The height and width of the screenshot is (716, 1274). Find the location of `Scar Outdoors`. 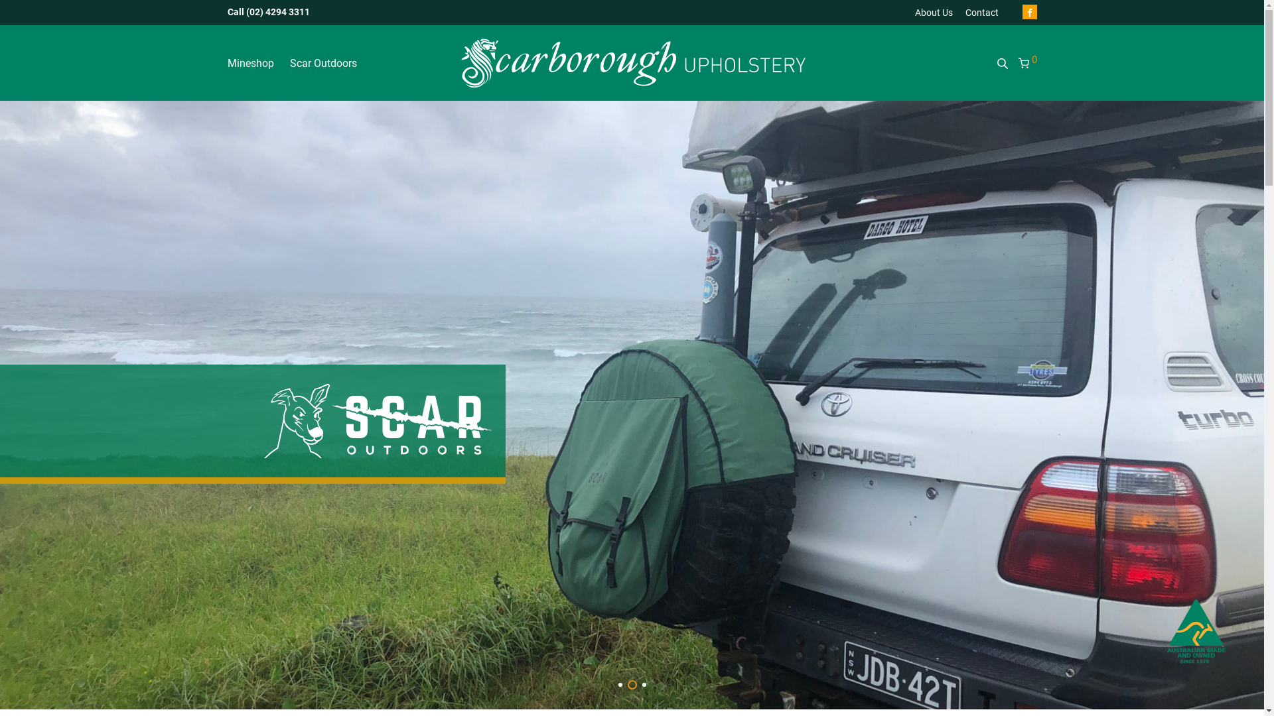

Scar Outdoors is located at coordinates (322, 64).